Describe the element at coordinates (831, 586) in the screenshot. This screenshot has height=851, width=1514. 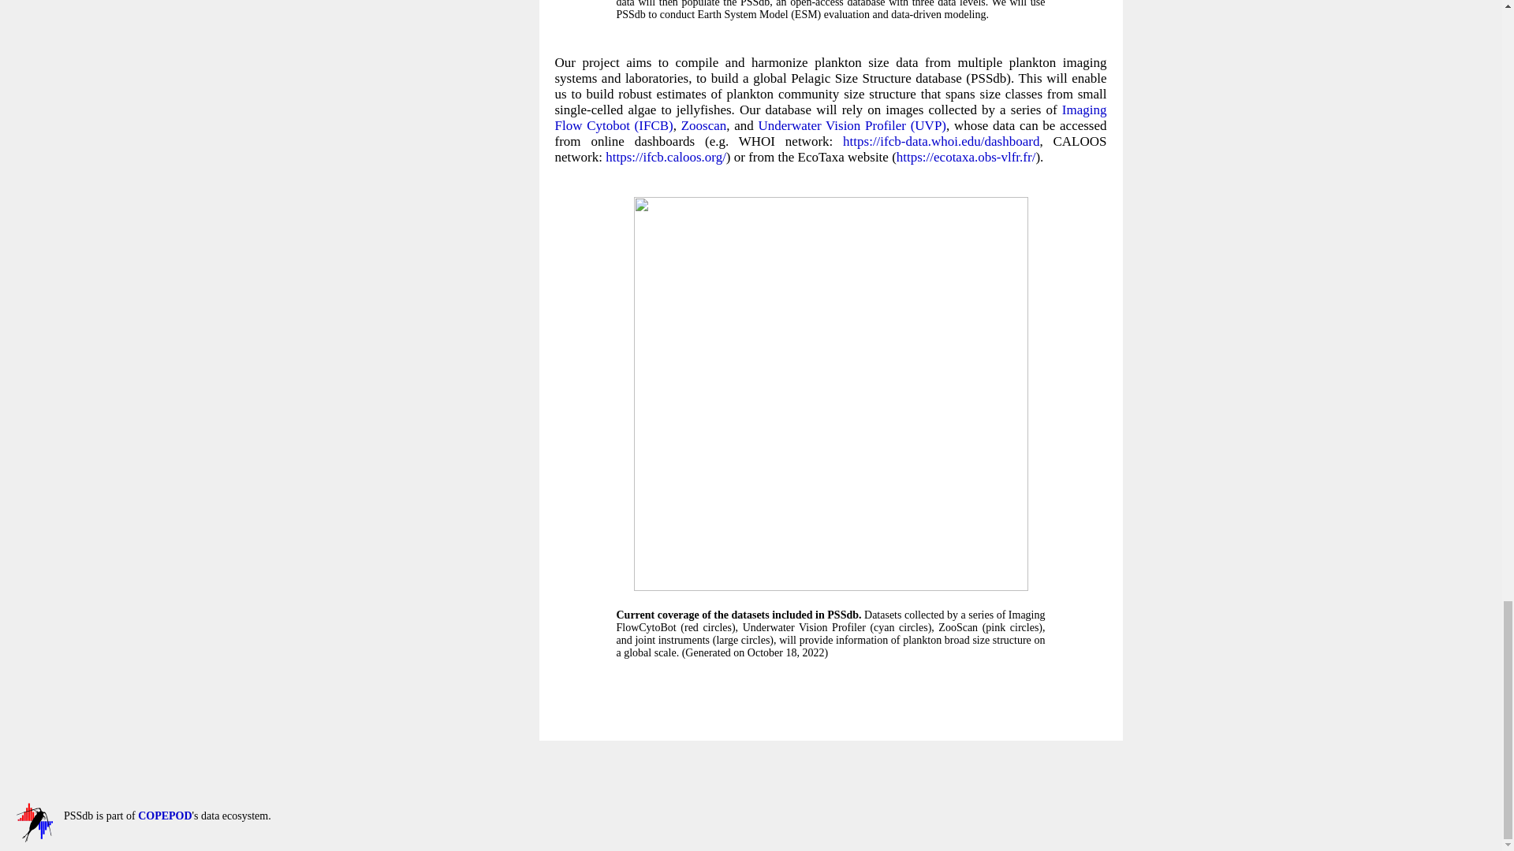
I see `click to zoom` at that location.